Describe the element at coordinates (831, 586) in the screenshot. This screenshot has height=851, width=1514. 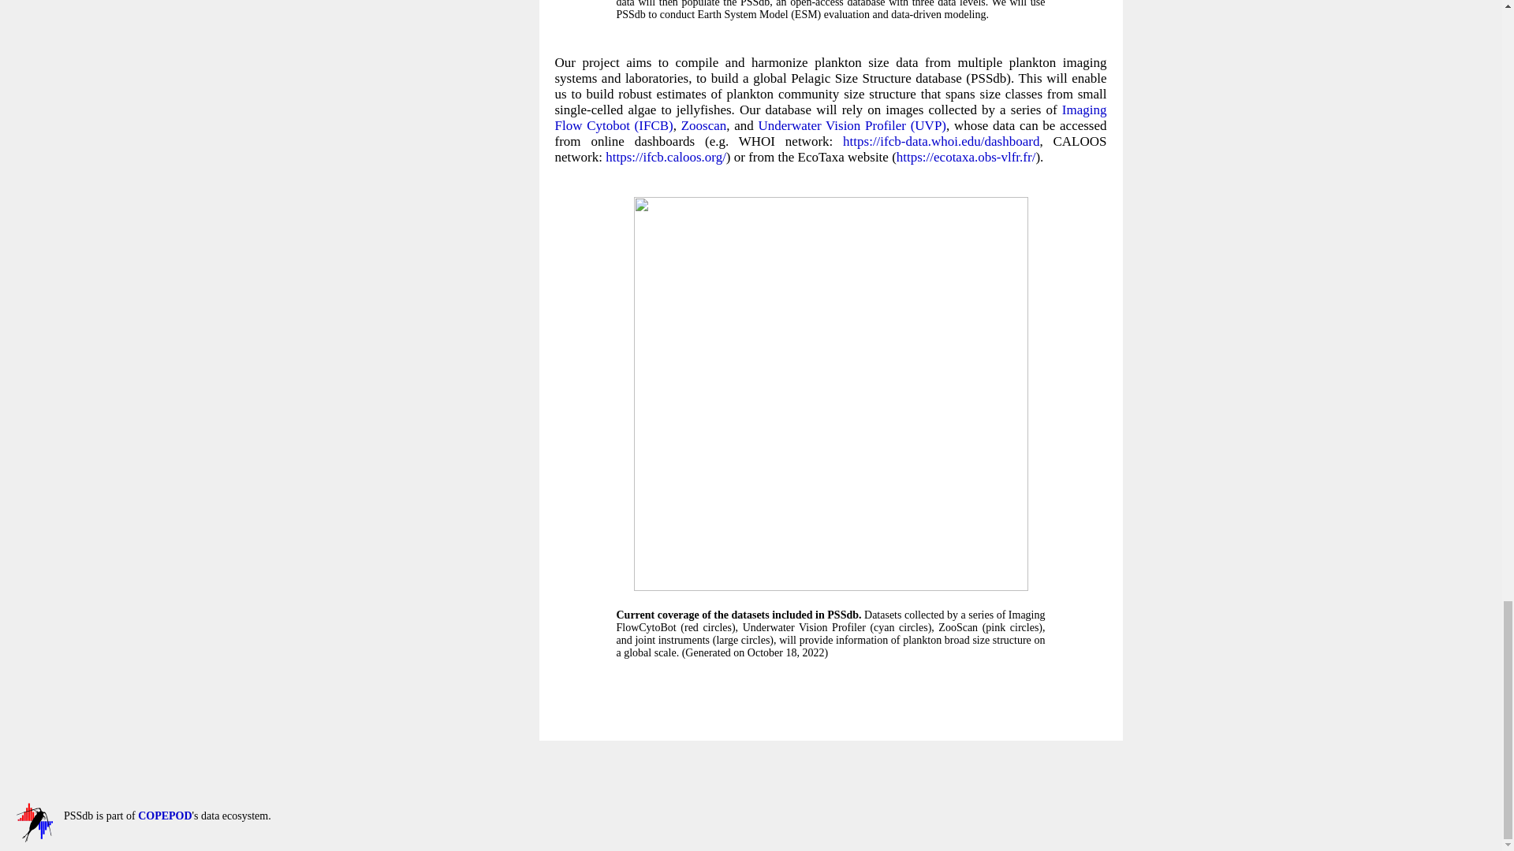
I see `click to zoom` at that location.